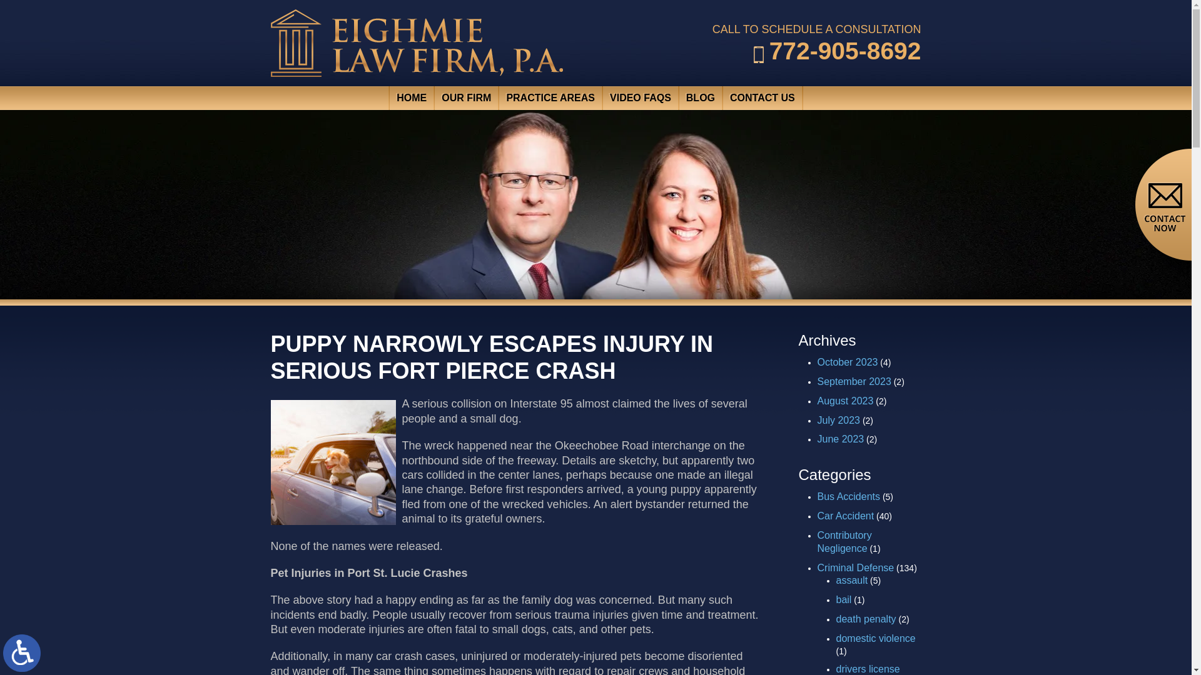 Image resolution: width=1201 pixels, height=675 pixels. I want to click on OUR FIRM, so click(467, 98).